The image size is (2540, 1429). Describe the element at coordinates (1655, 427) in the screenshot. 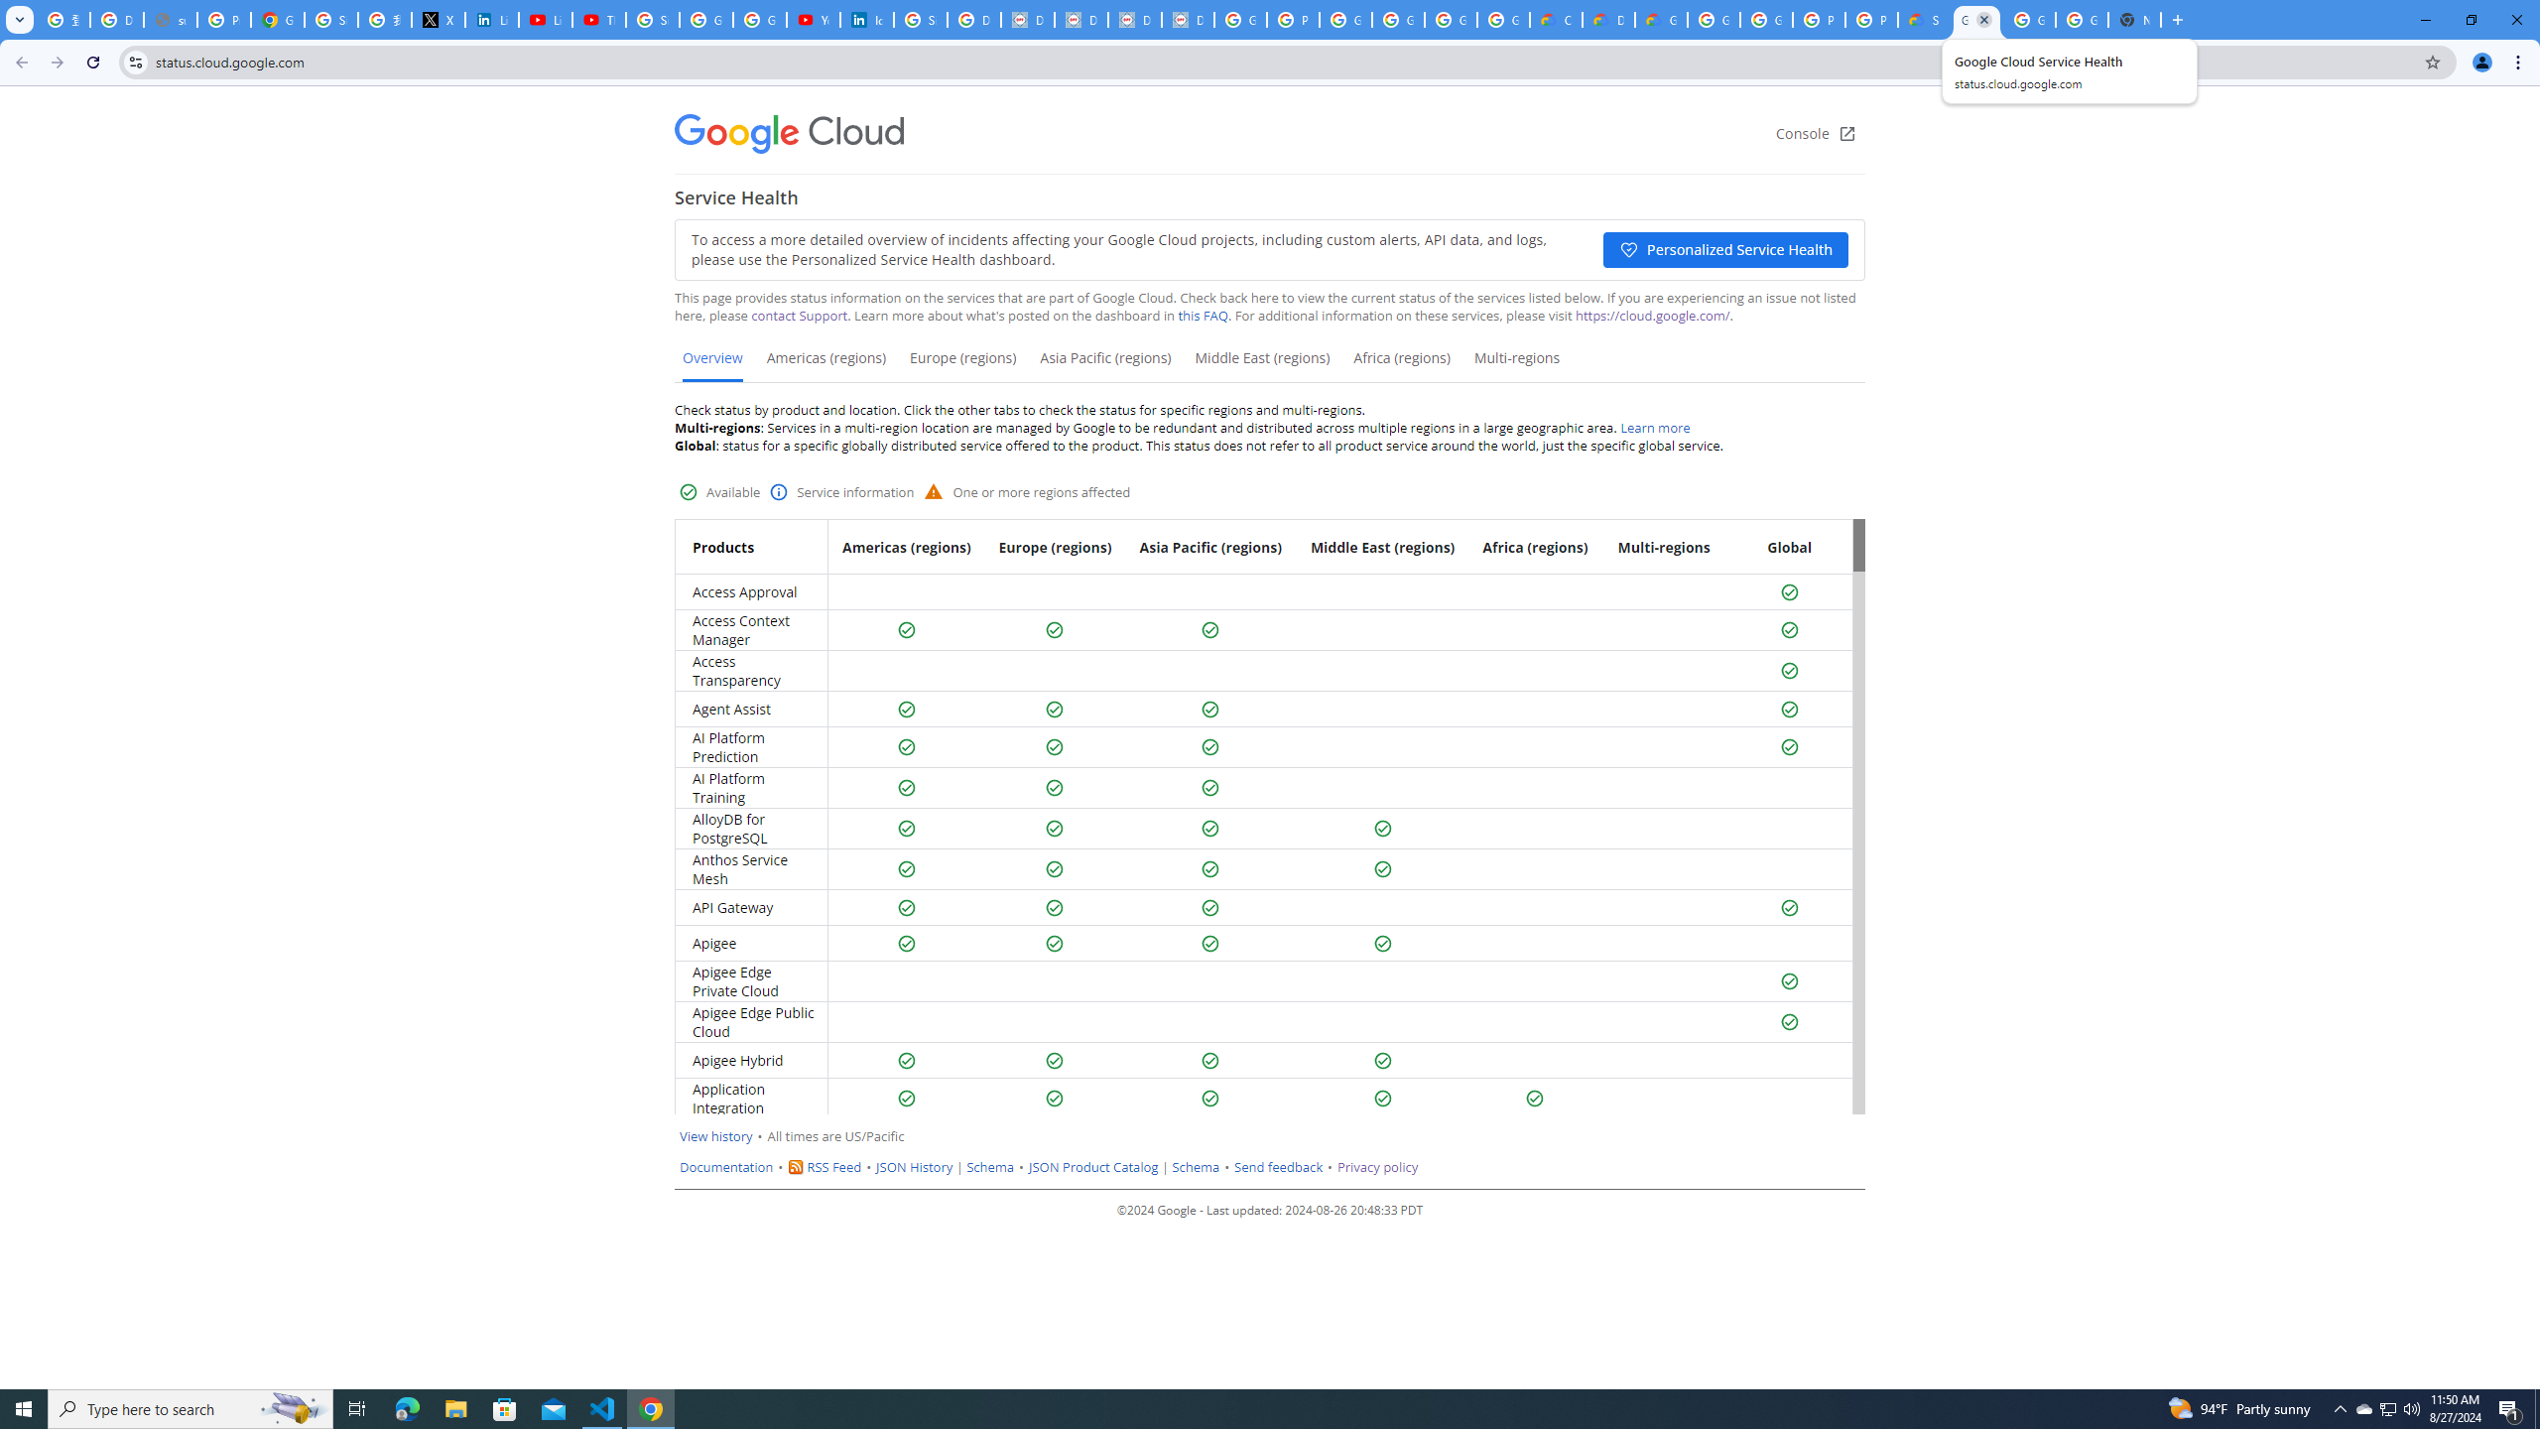

I see `Learn more` at that location.